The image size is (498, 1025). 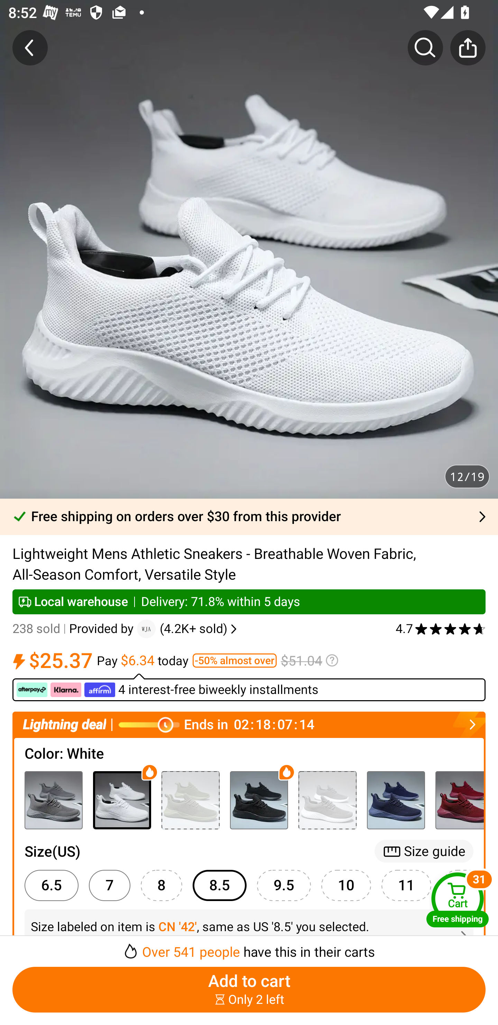 I want to click on Army Green, so click(x=190, y=800).